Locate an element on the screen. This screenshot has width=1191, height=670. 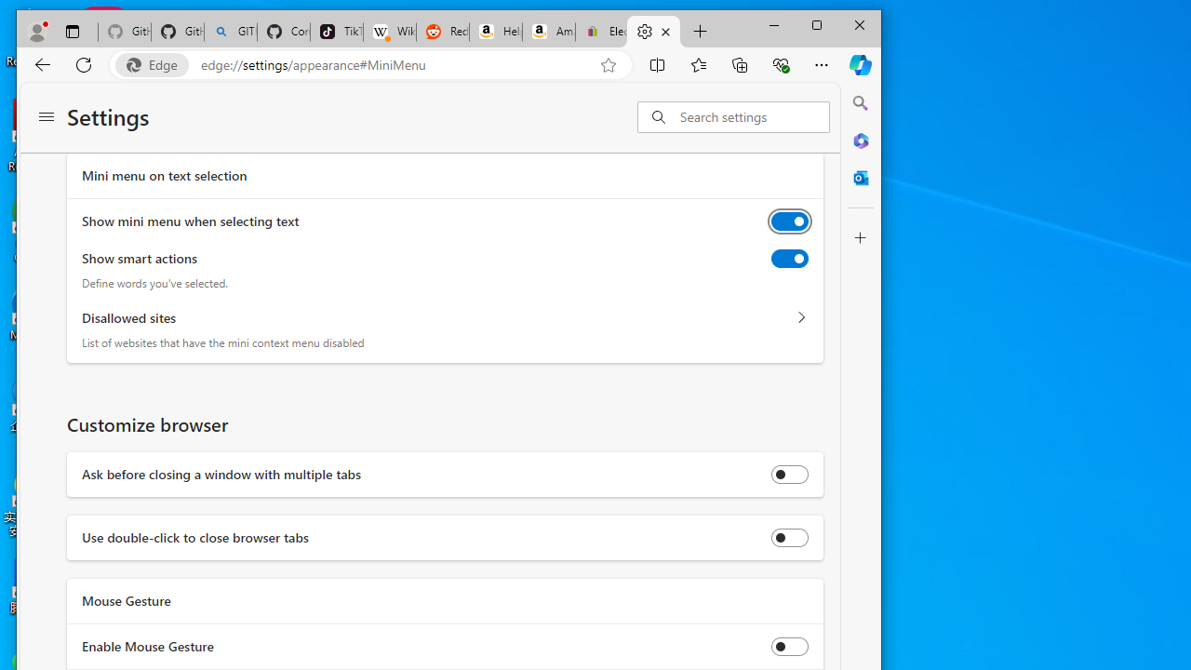
Disallowed sites is located at coordinates (801, 318).